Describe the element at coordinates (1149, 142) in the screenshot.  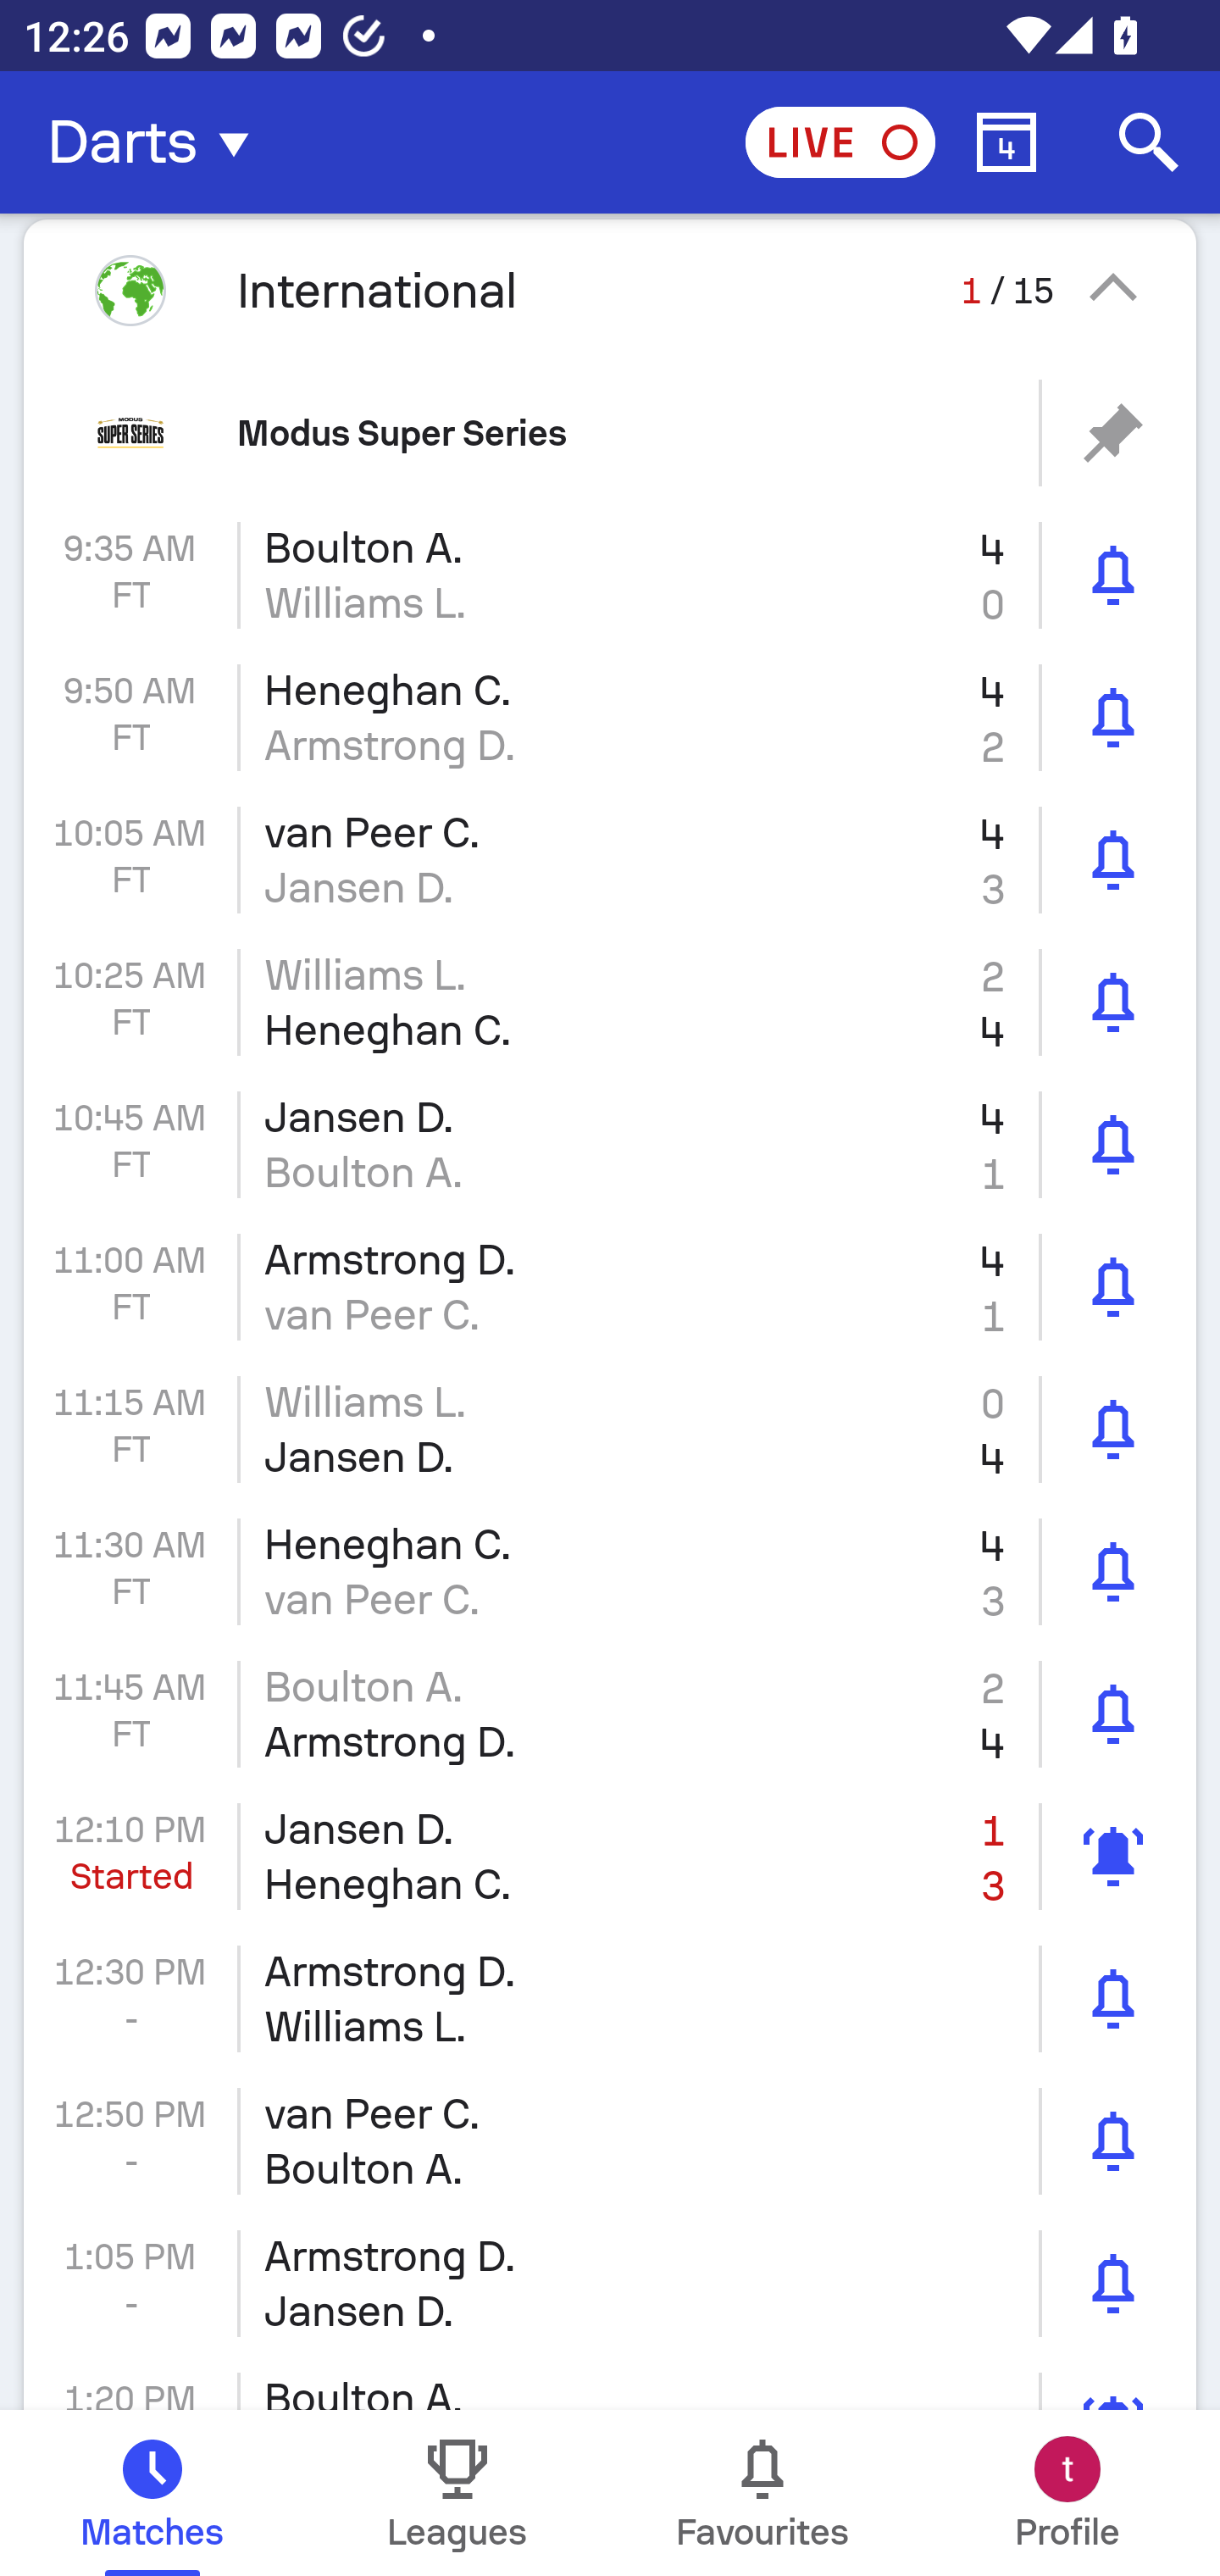
I see `Search` at that location.